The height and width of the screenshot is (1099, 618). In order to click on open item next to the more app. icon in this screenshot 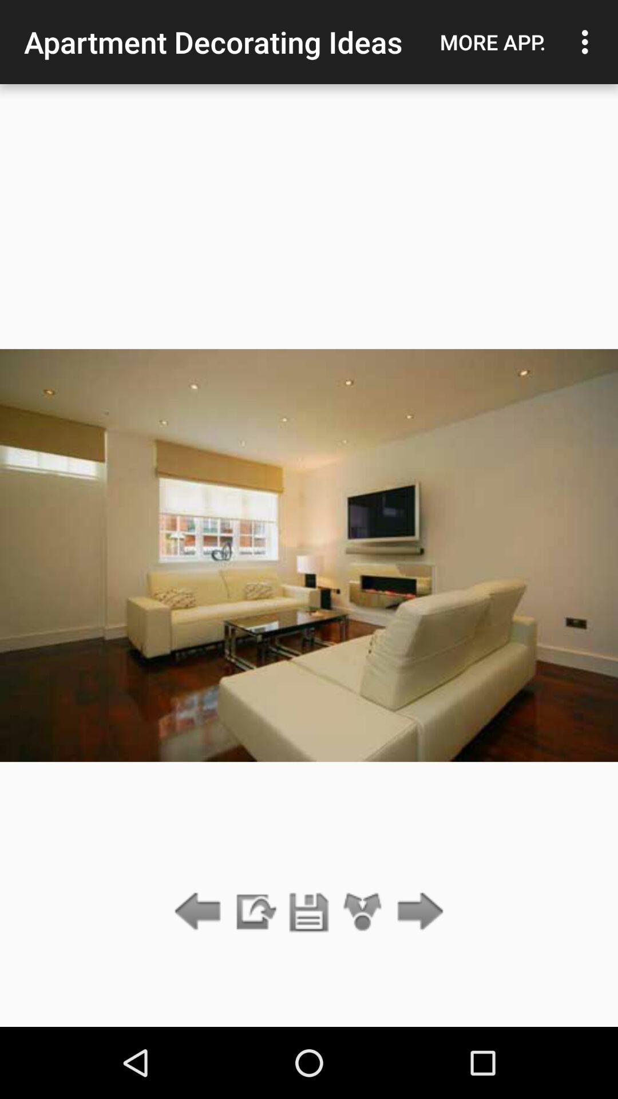, I will do `click(588, 42)`.